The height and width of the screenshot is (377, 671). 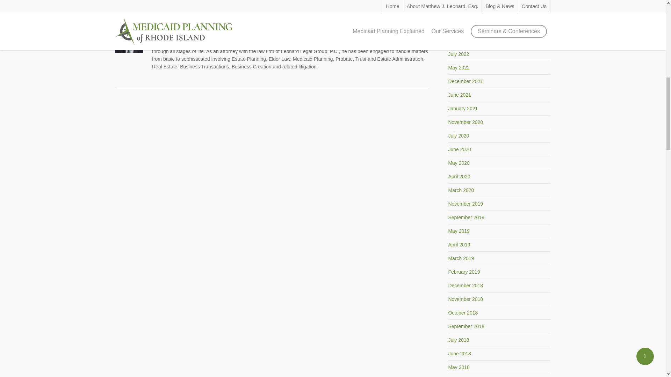 I want to click on May 2020, so click(x=459, y=163).